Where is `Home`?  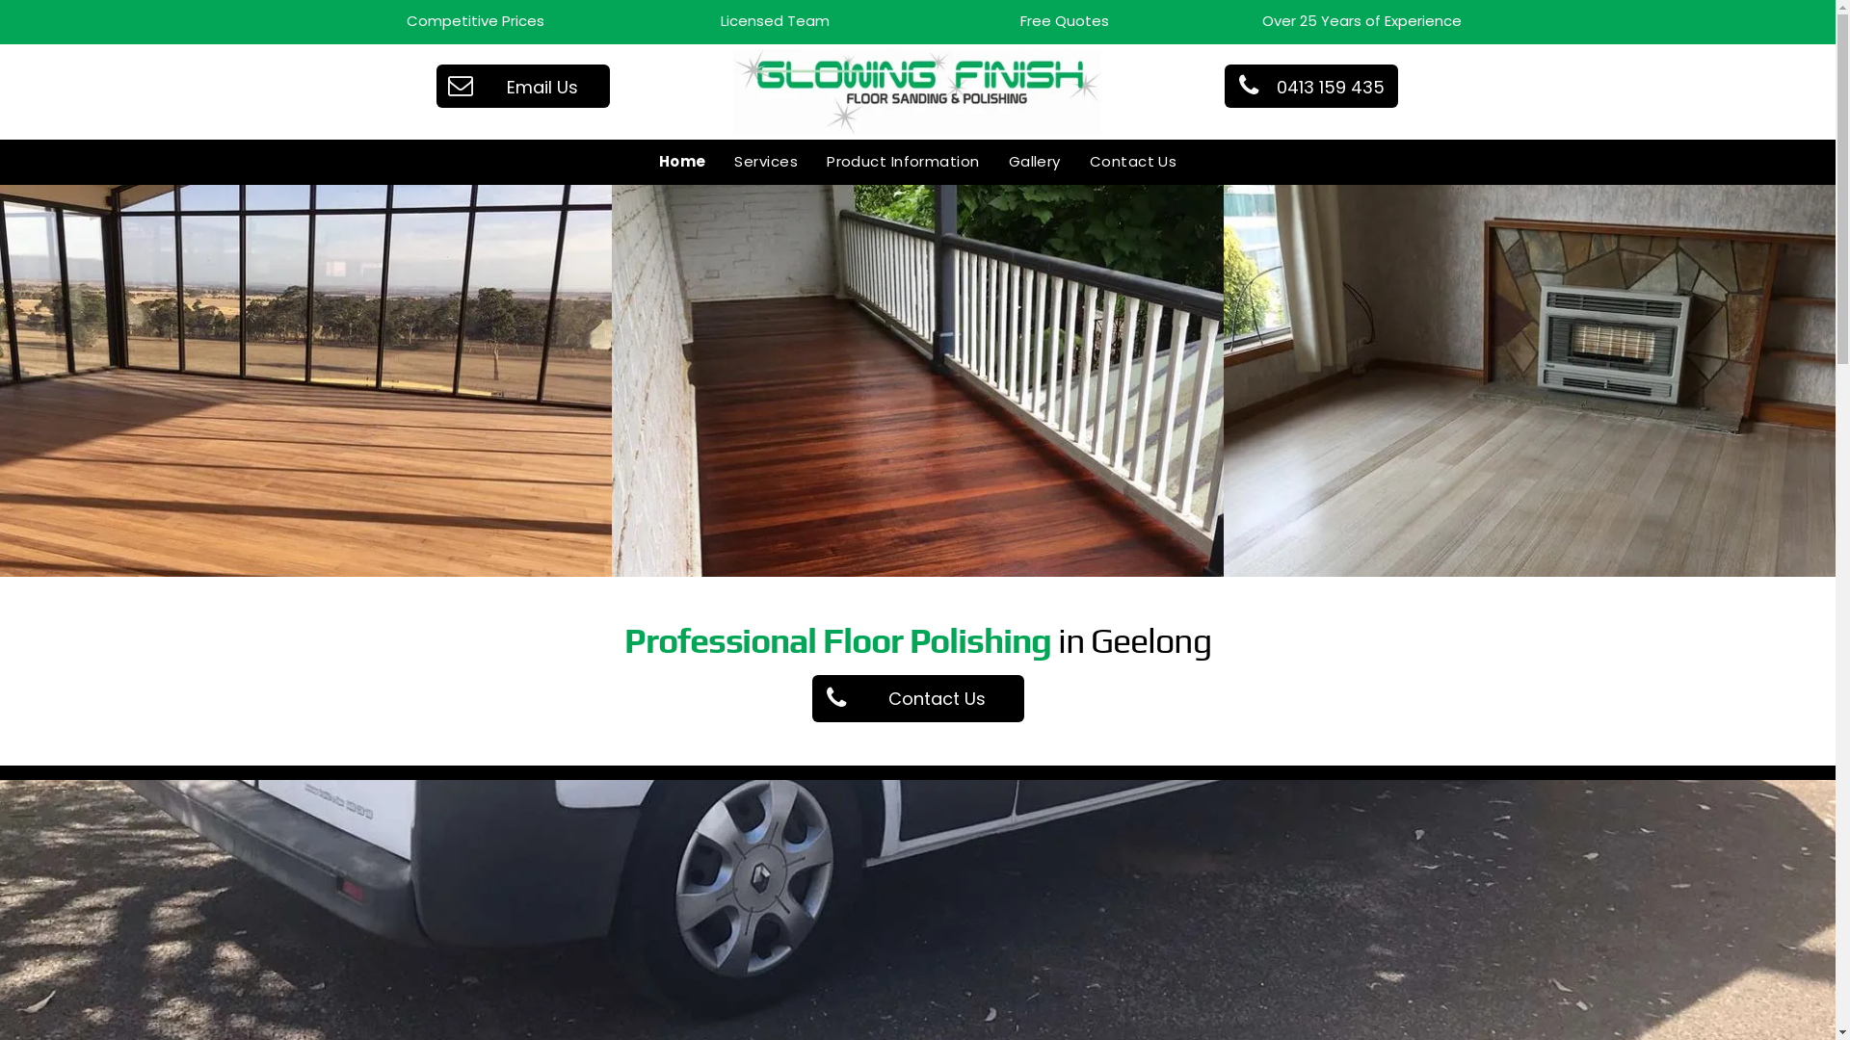 Home is located at coordinates (682, 162).